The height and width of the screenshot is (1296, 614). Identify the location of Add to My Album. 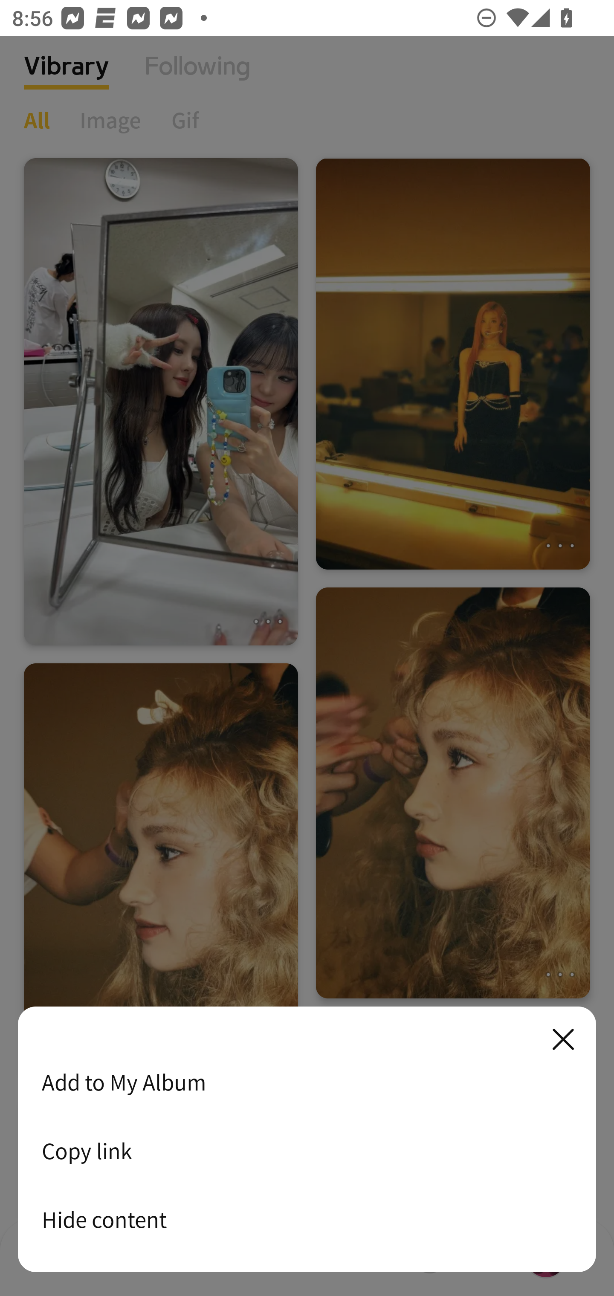
(307, 1082).